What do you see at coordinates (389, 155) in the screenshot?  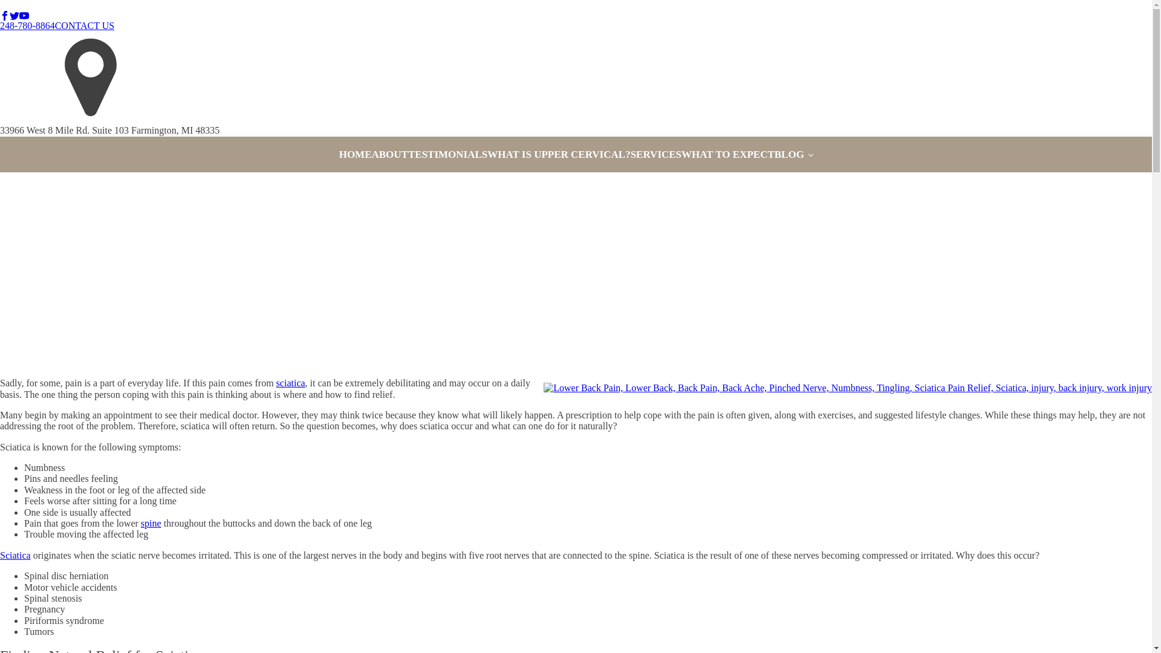 I see `ABOUT` at bounding box center [389, 155].